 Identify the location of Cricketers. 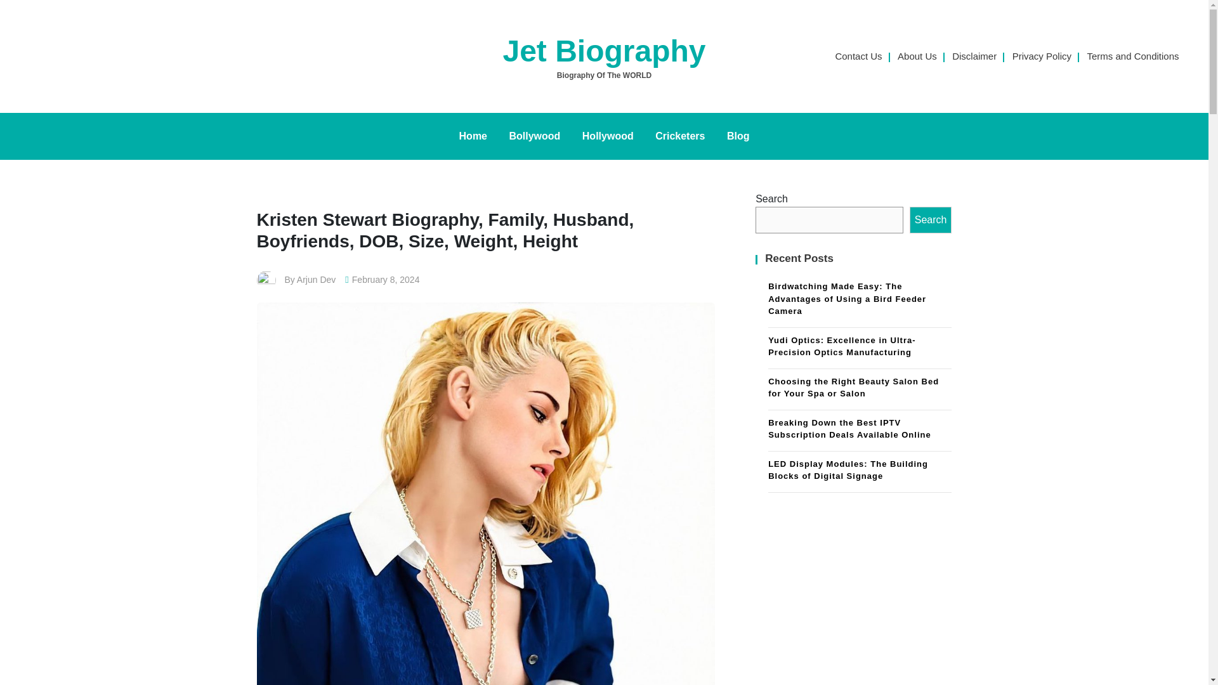
(679, 136).